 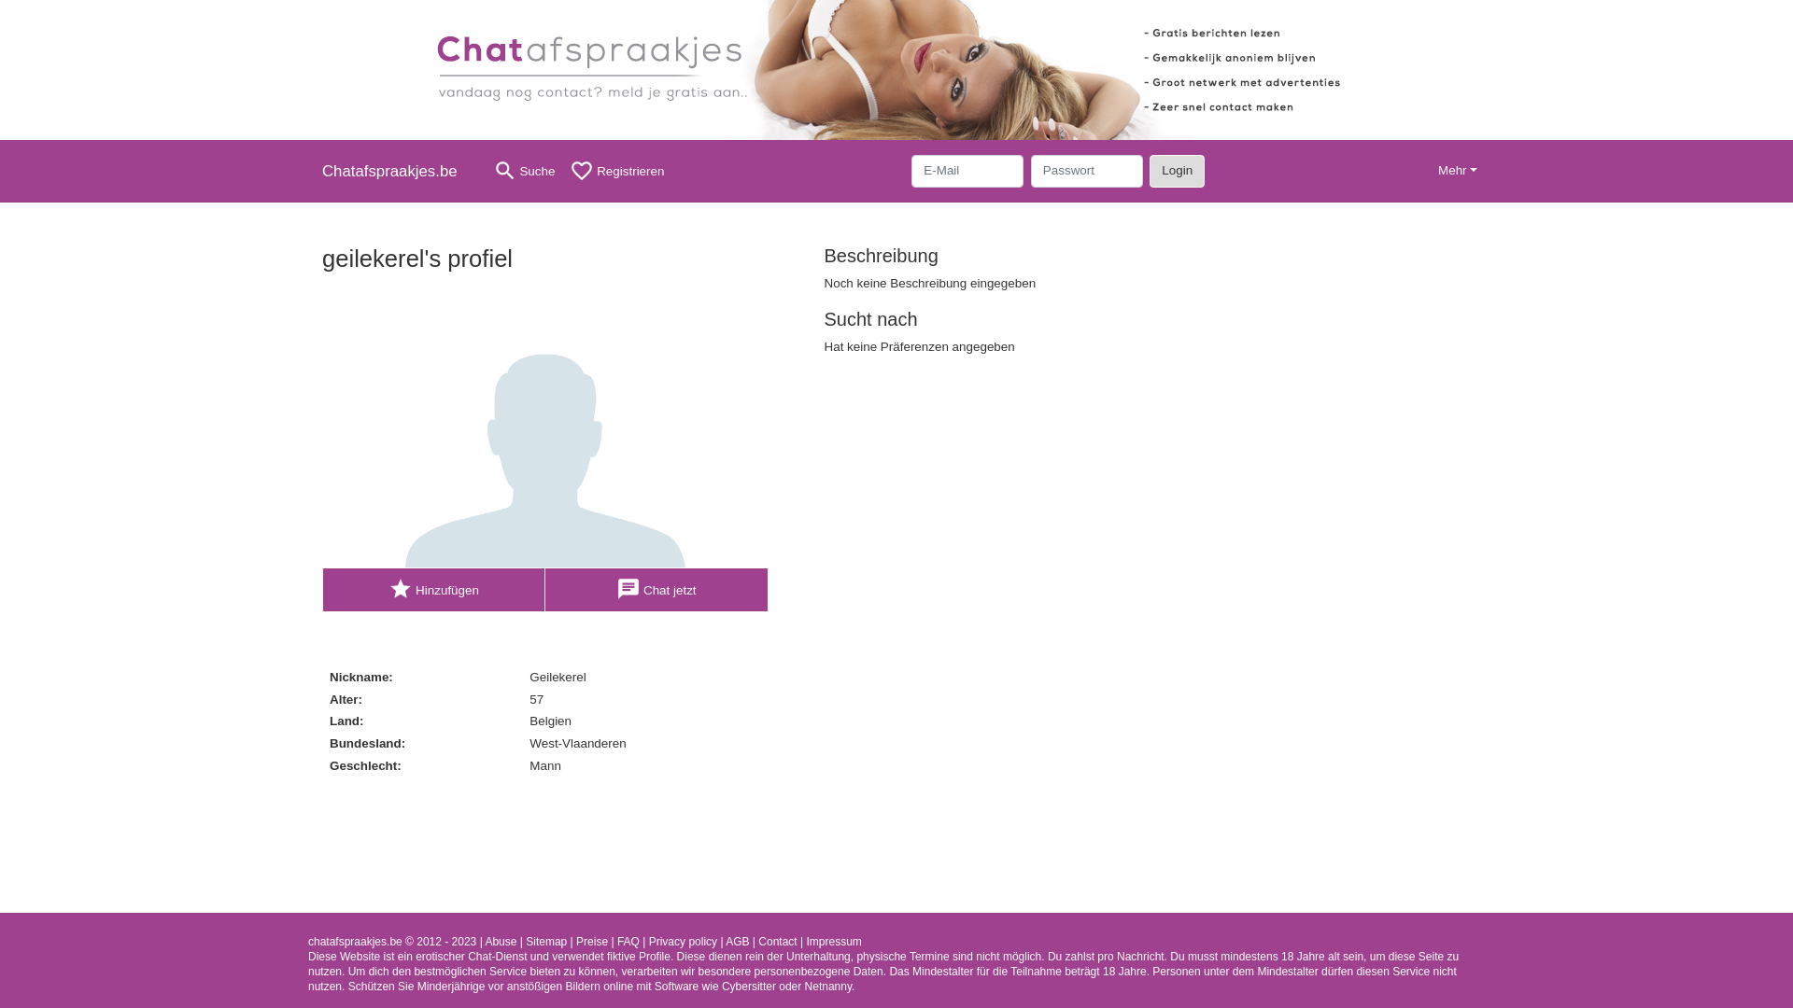 What do you see at coordinates (777, 942) in the screenshot?
I see `Contact` at bounding box center [777, 942].